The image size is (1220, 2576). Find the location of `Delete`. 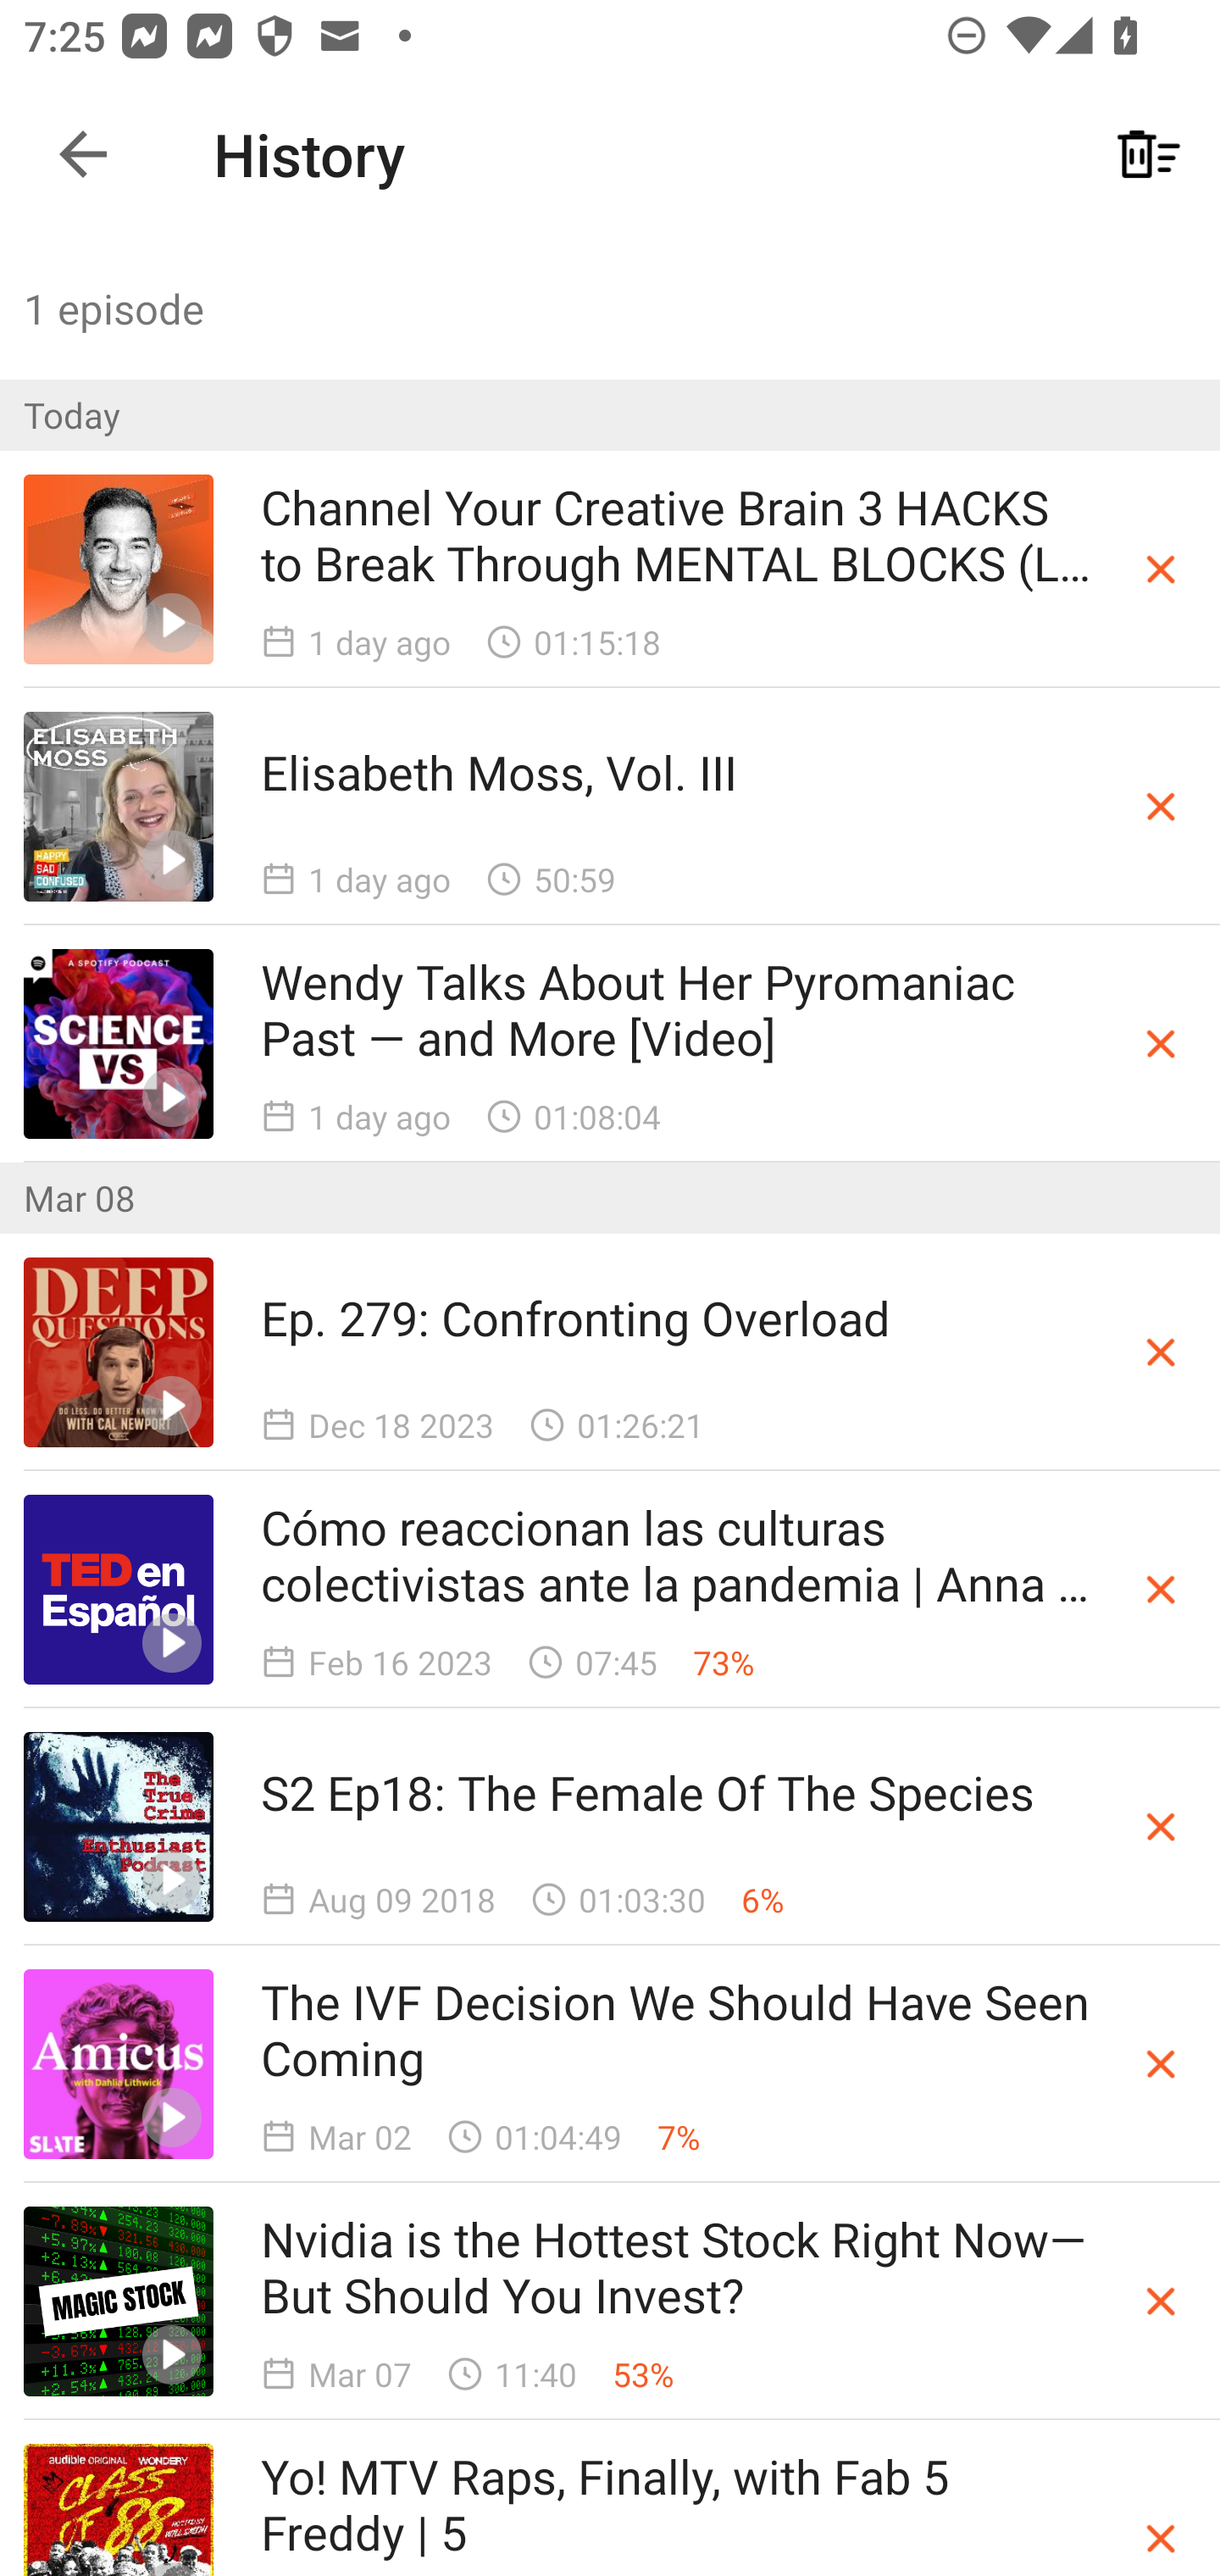

Delete is located at coordinates (1161, 1590).